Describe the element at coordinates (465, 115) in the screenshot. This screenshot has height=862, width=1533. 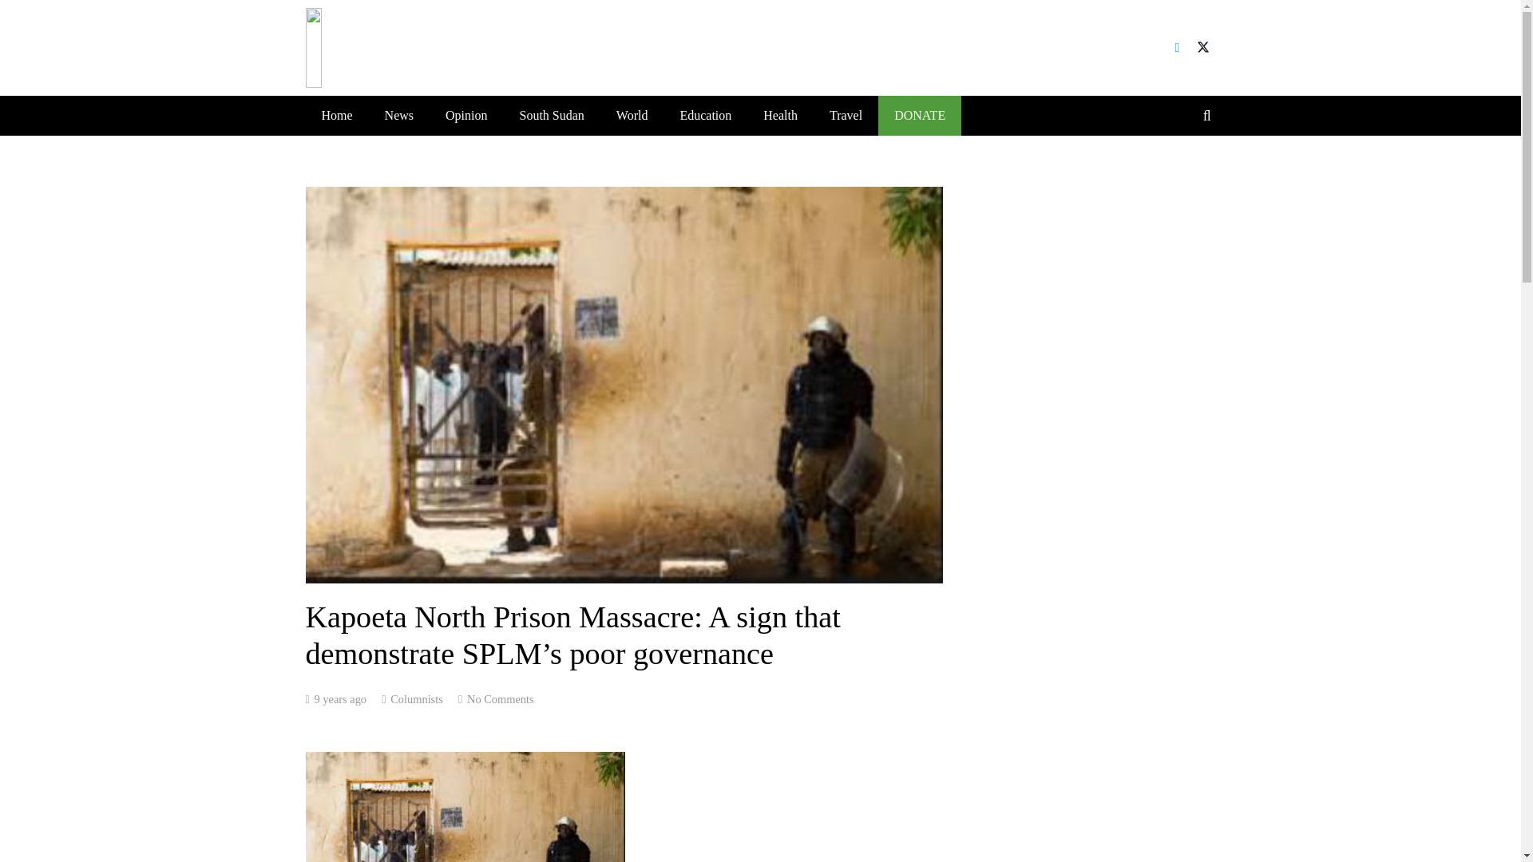
I see `Opinion` at that location.